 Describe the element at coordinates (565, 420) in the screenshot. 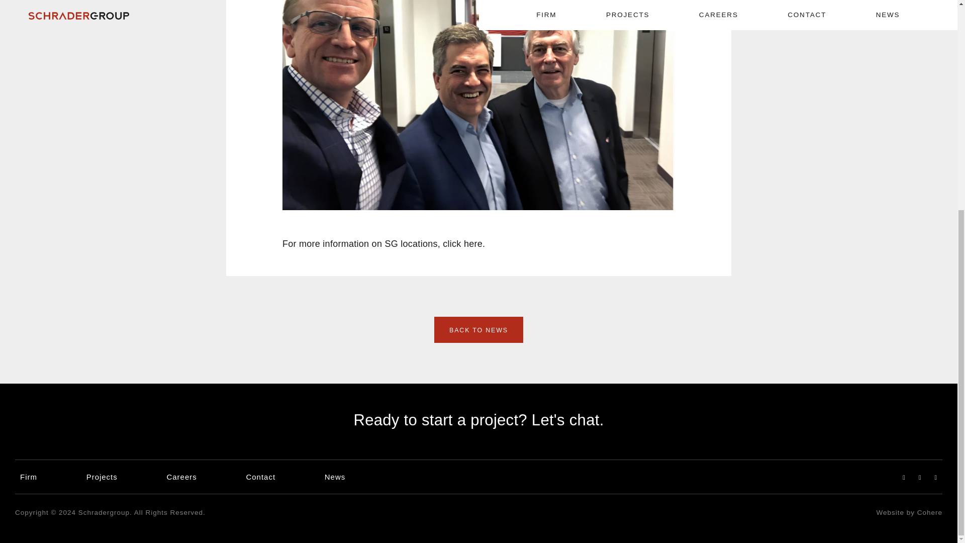

I see `Let's chat` at that location.